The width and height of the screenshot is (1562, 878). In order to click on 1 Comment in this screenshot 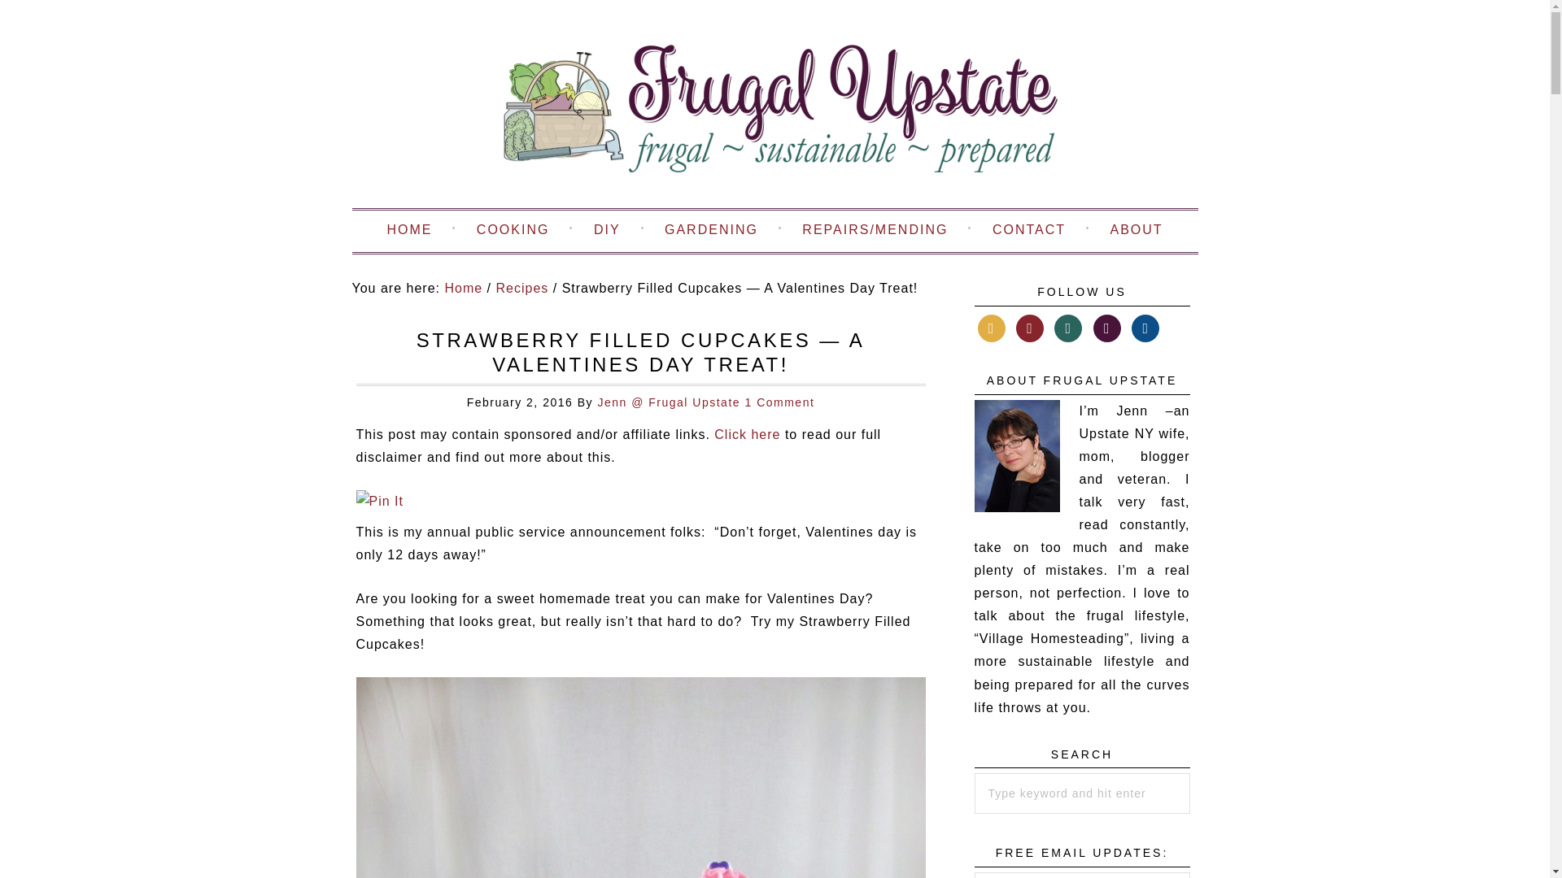, I will do `click(779, 402)`.